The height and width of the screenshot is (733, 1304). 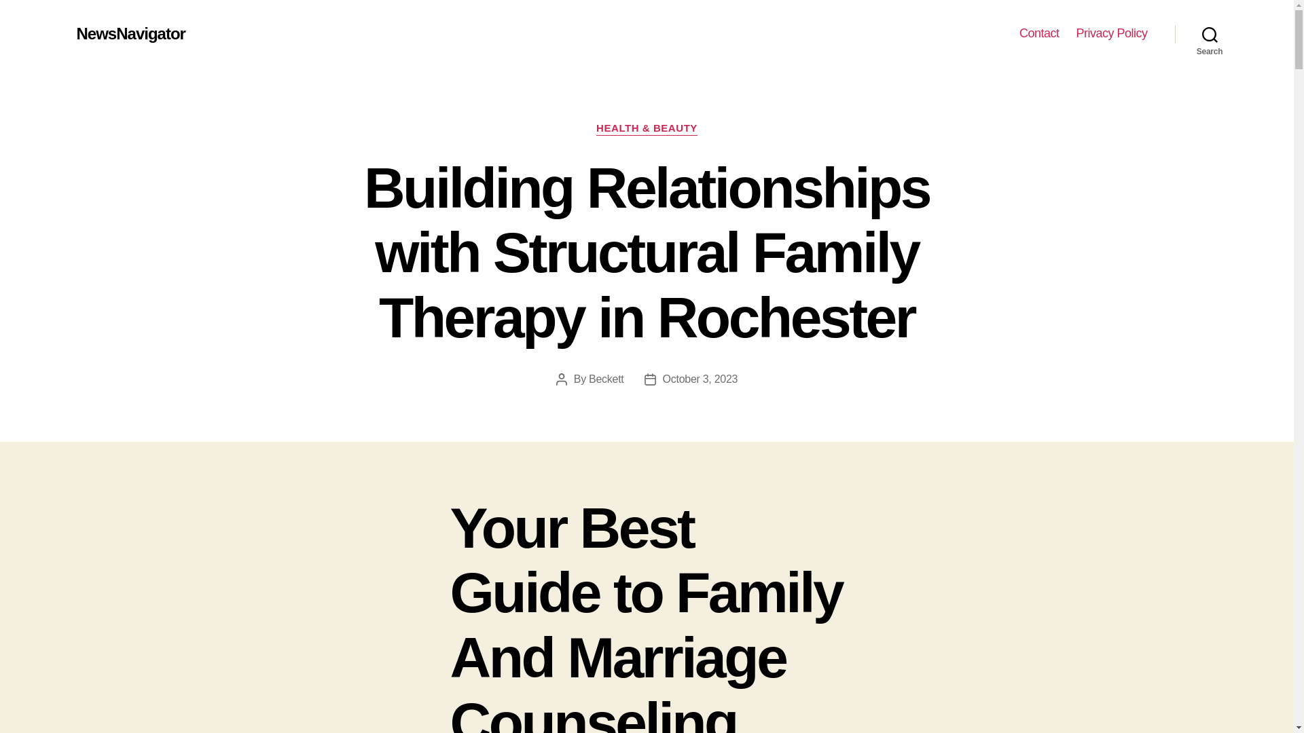 I want to click on Search, so click(x=1210, y=34).